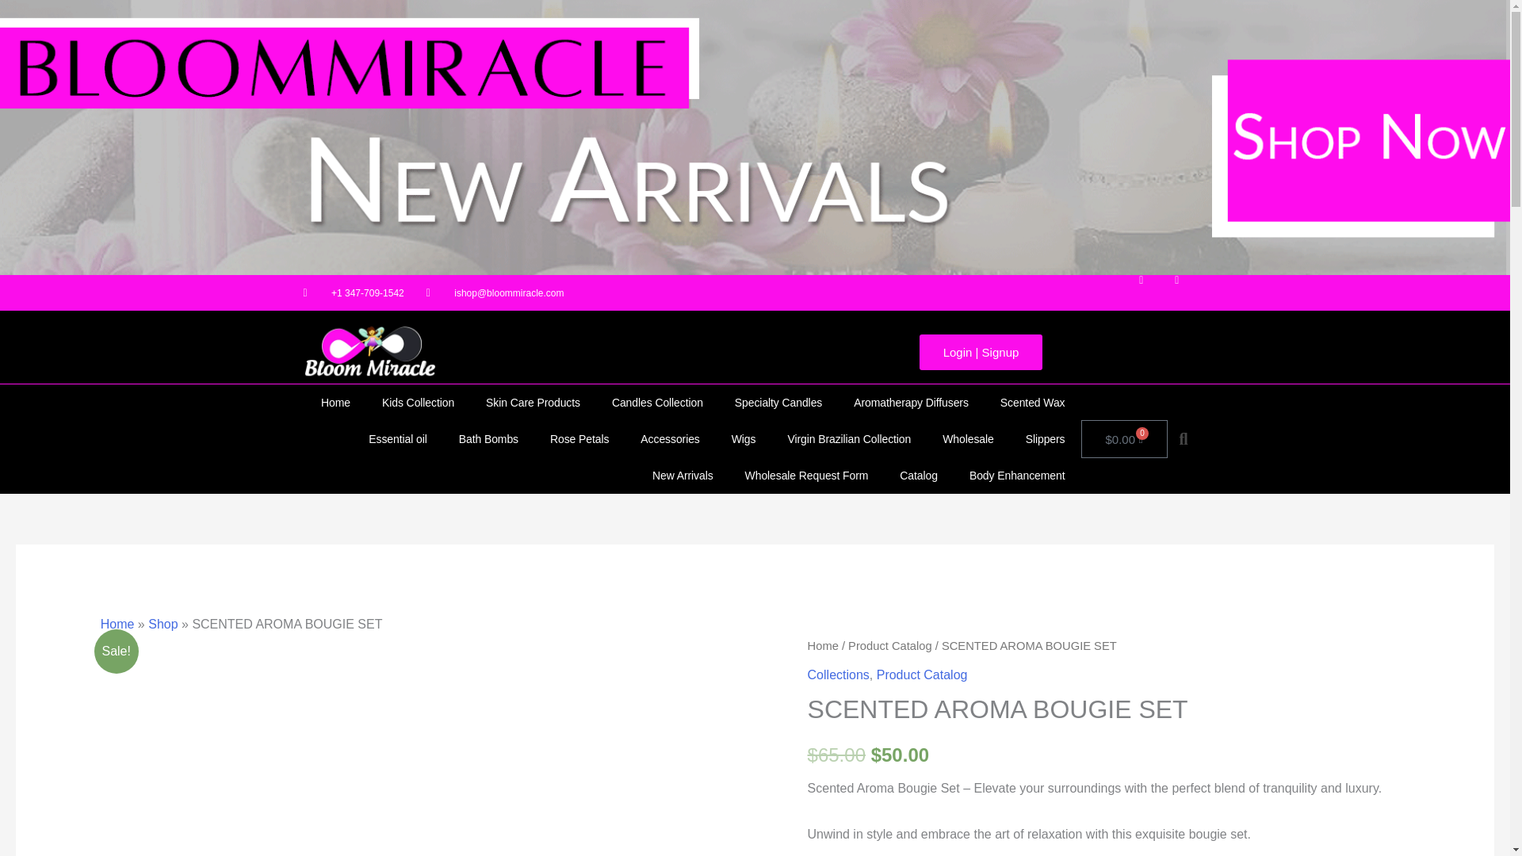 The image size is (1522, 856). Describe the element at coordinates (336, 403) in the screenshot. I see `Home` at that location.